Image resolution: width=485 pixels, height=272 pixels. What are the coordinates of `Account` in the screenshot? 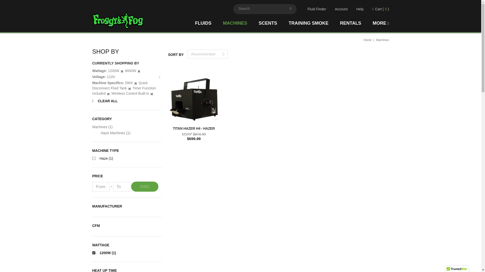 It's located at (341, 9).